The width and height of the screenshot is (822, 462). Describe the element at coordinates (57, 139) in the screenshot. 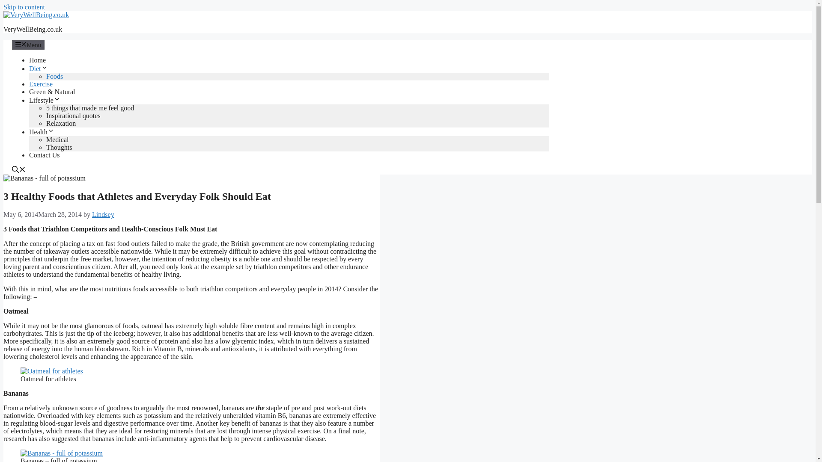

I see `Medical` at that location.